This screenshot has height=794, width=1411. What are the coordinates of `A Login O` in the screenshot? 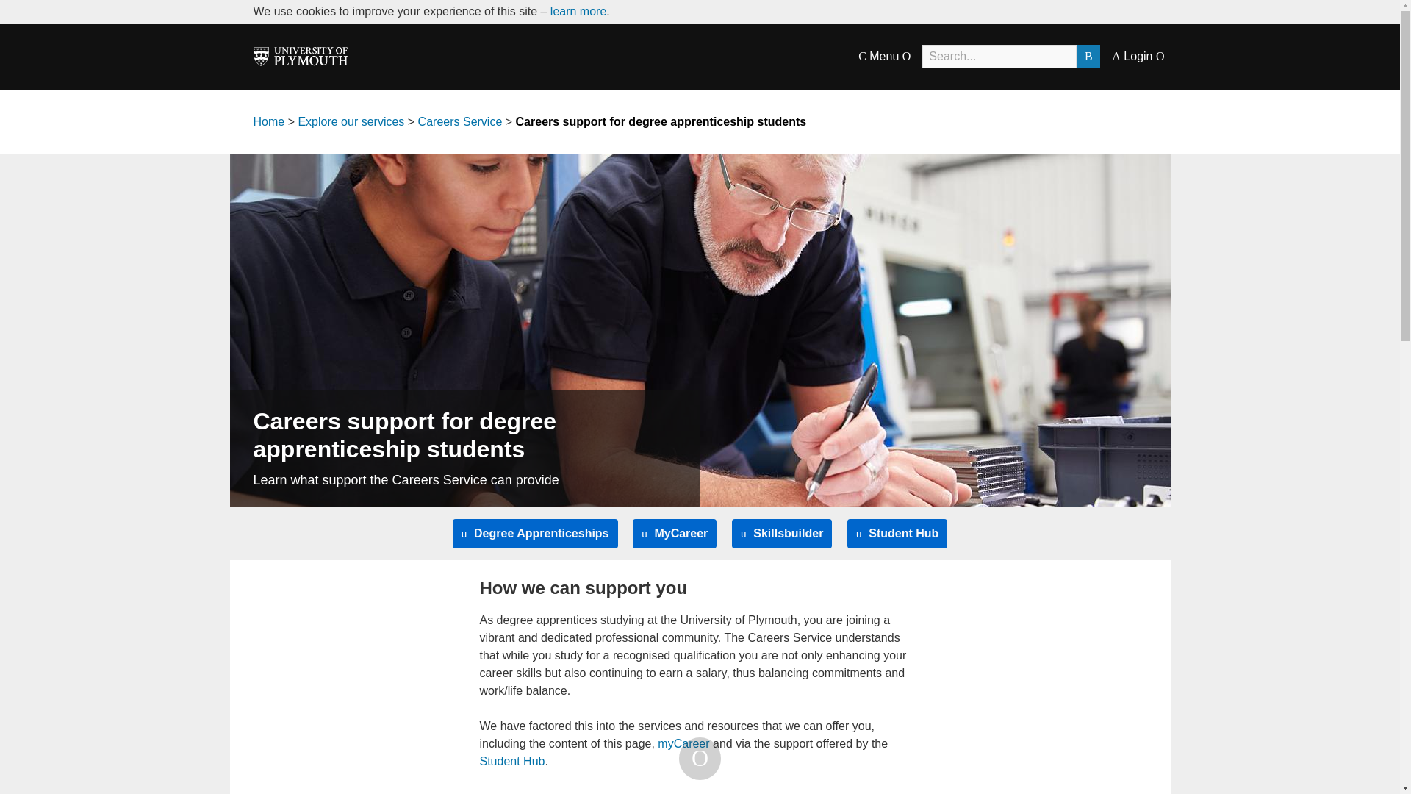 It's located at (1138, 56).